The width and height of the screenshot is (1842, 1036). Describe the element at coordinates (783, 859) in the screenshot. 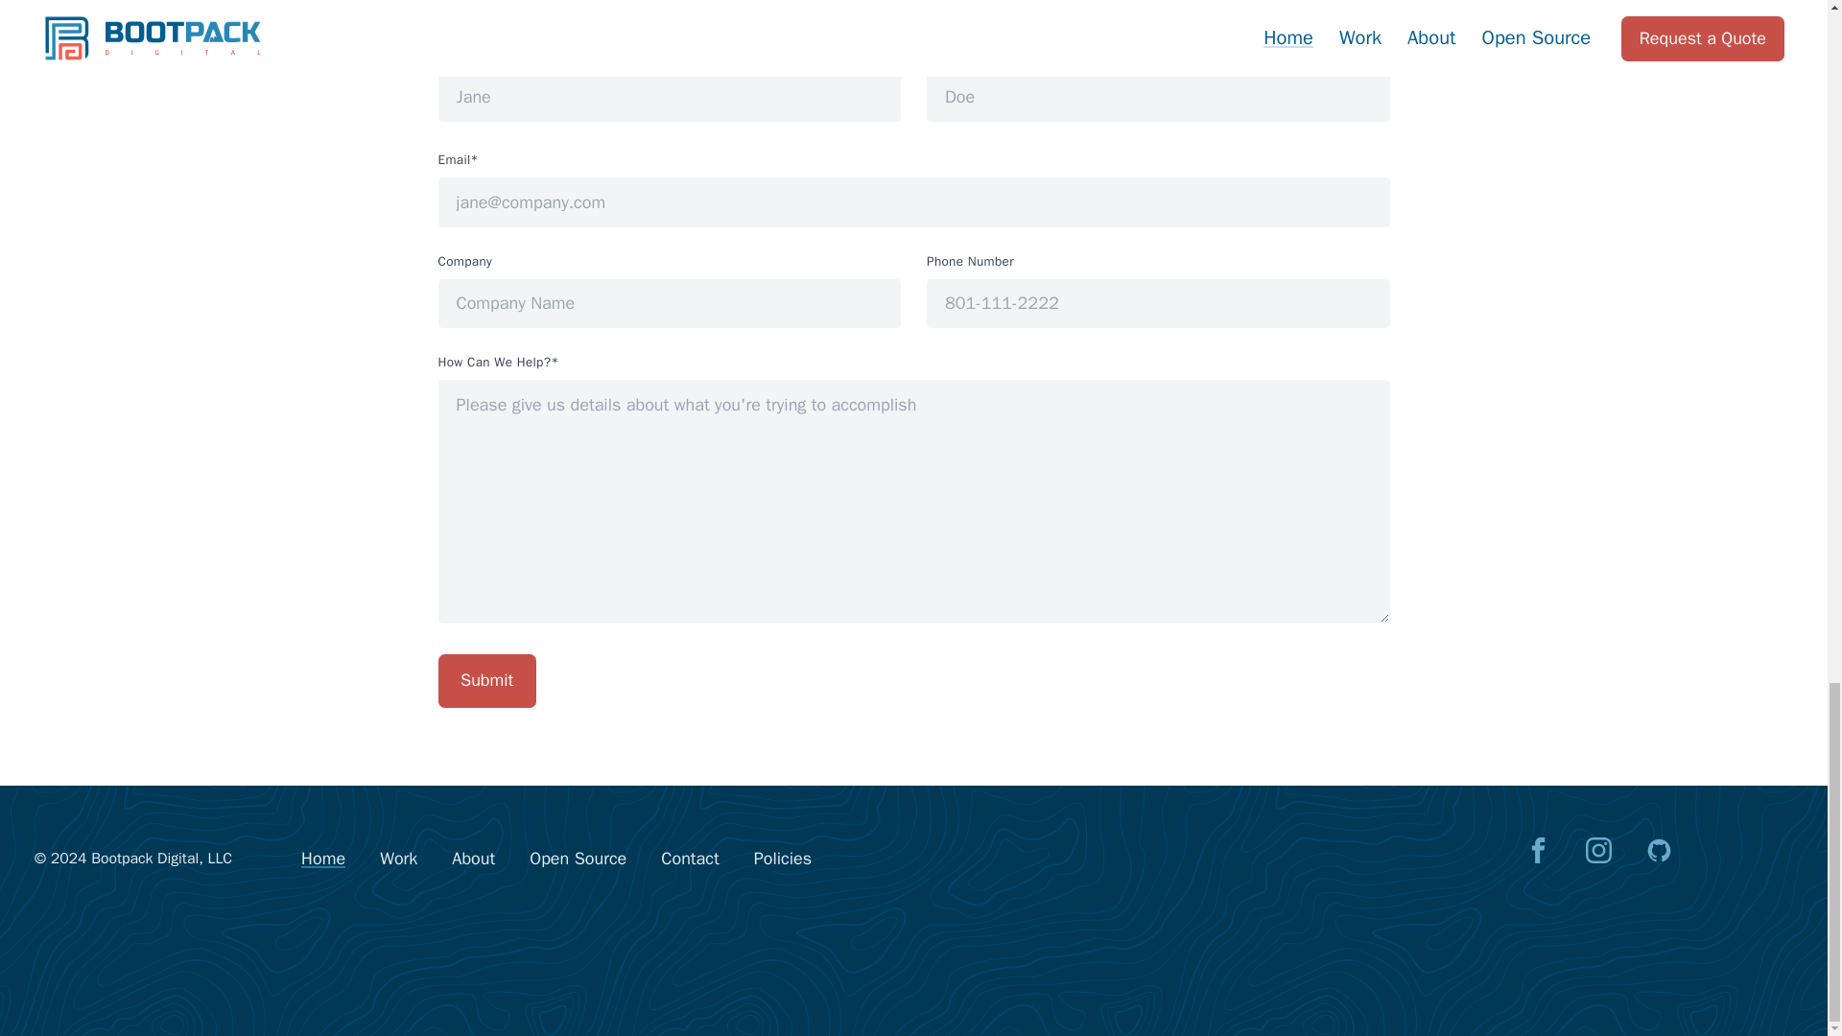

I see `Policies` at that location.